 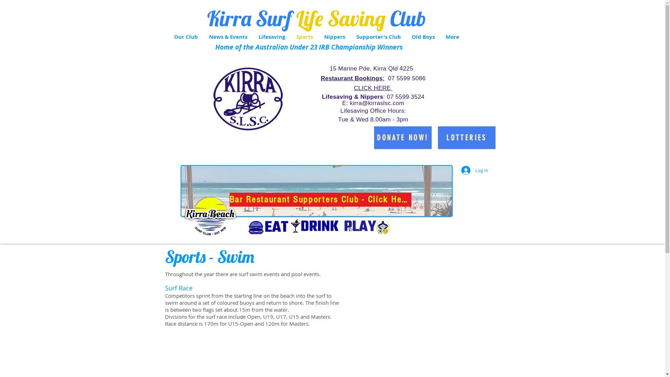 I want to click on Log In, so click(x=475, y=170).